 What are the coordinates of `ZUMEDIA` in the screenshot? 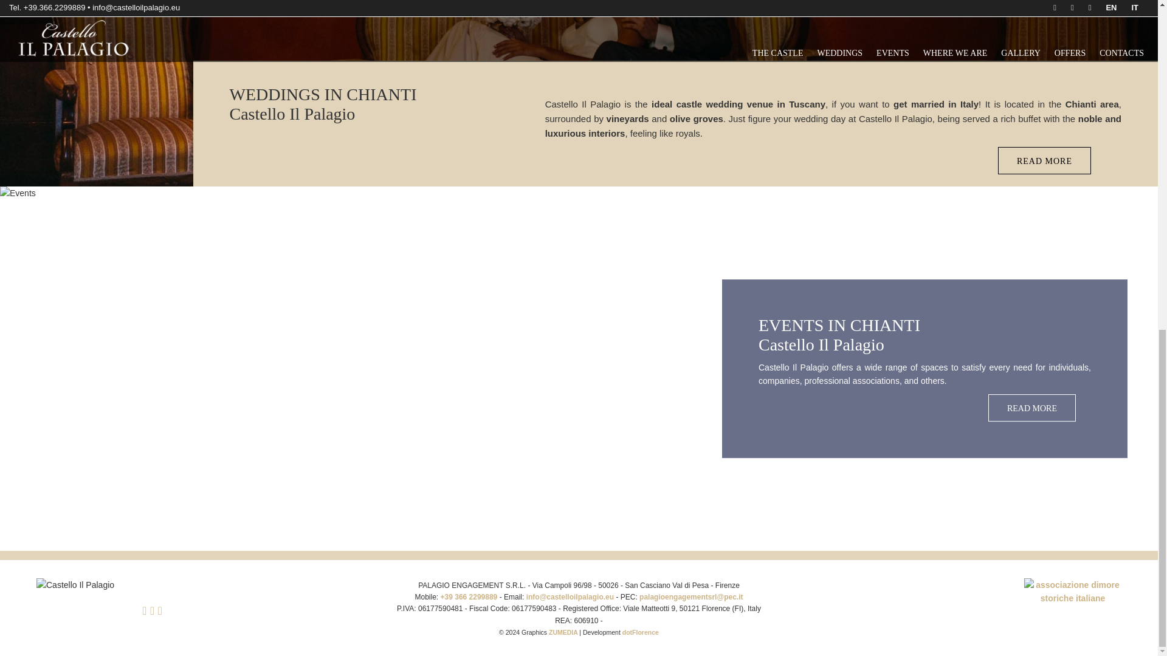 It's located at (563, 632).